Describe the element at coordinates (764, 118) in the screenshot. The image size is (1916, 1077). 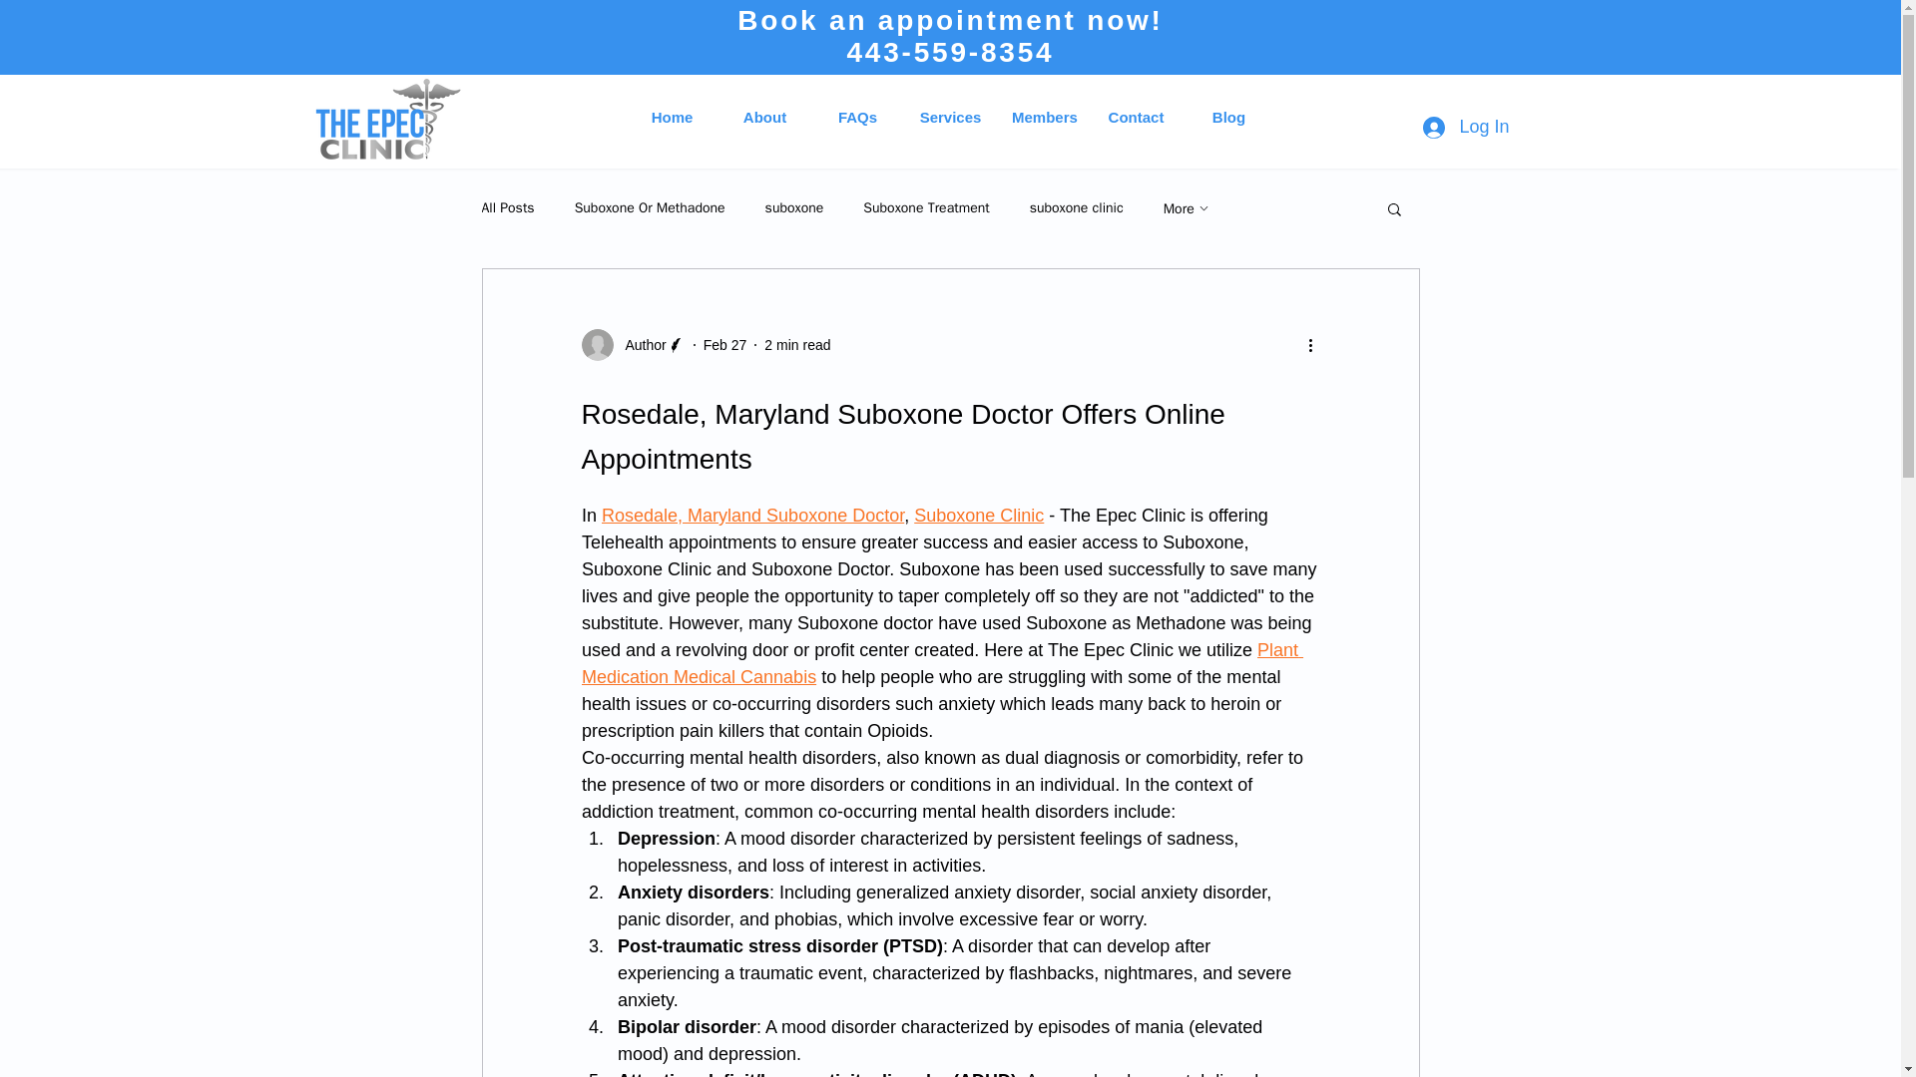
I see `About` at that location.